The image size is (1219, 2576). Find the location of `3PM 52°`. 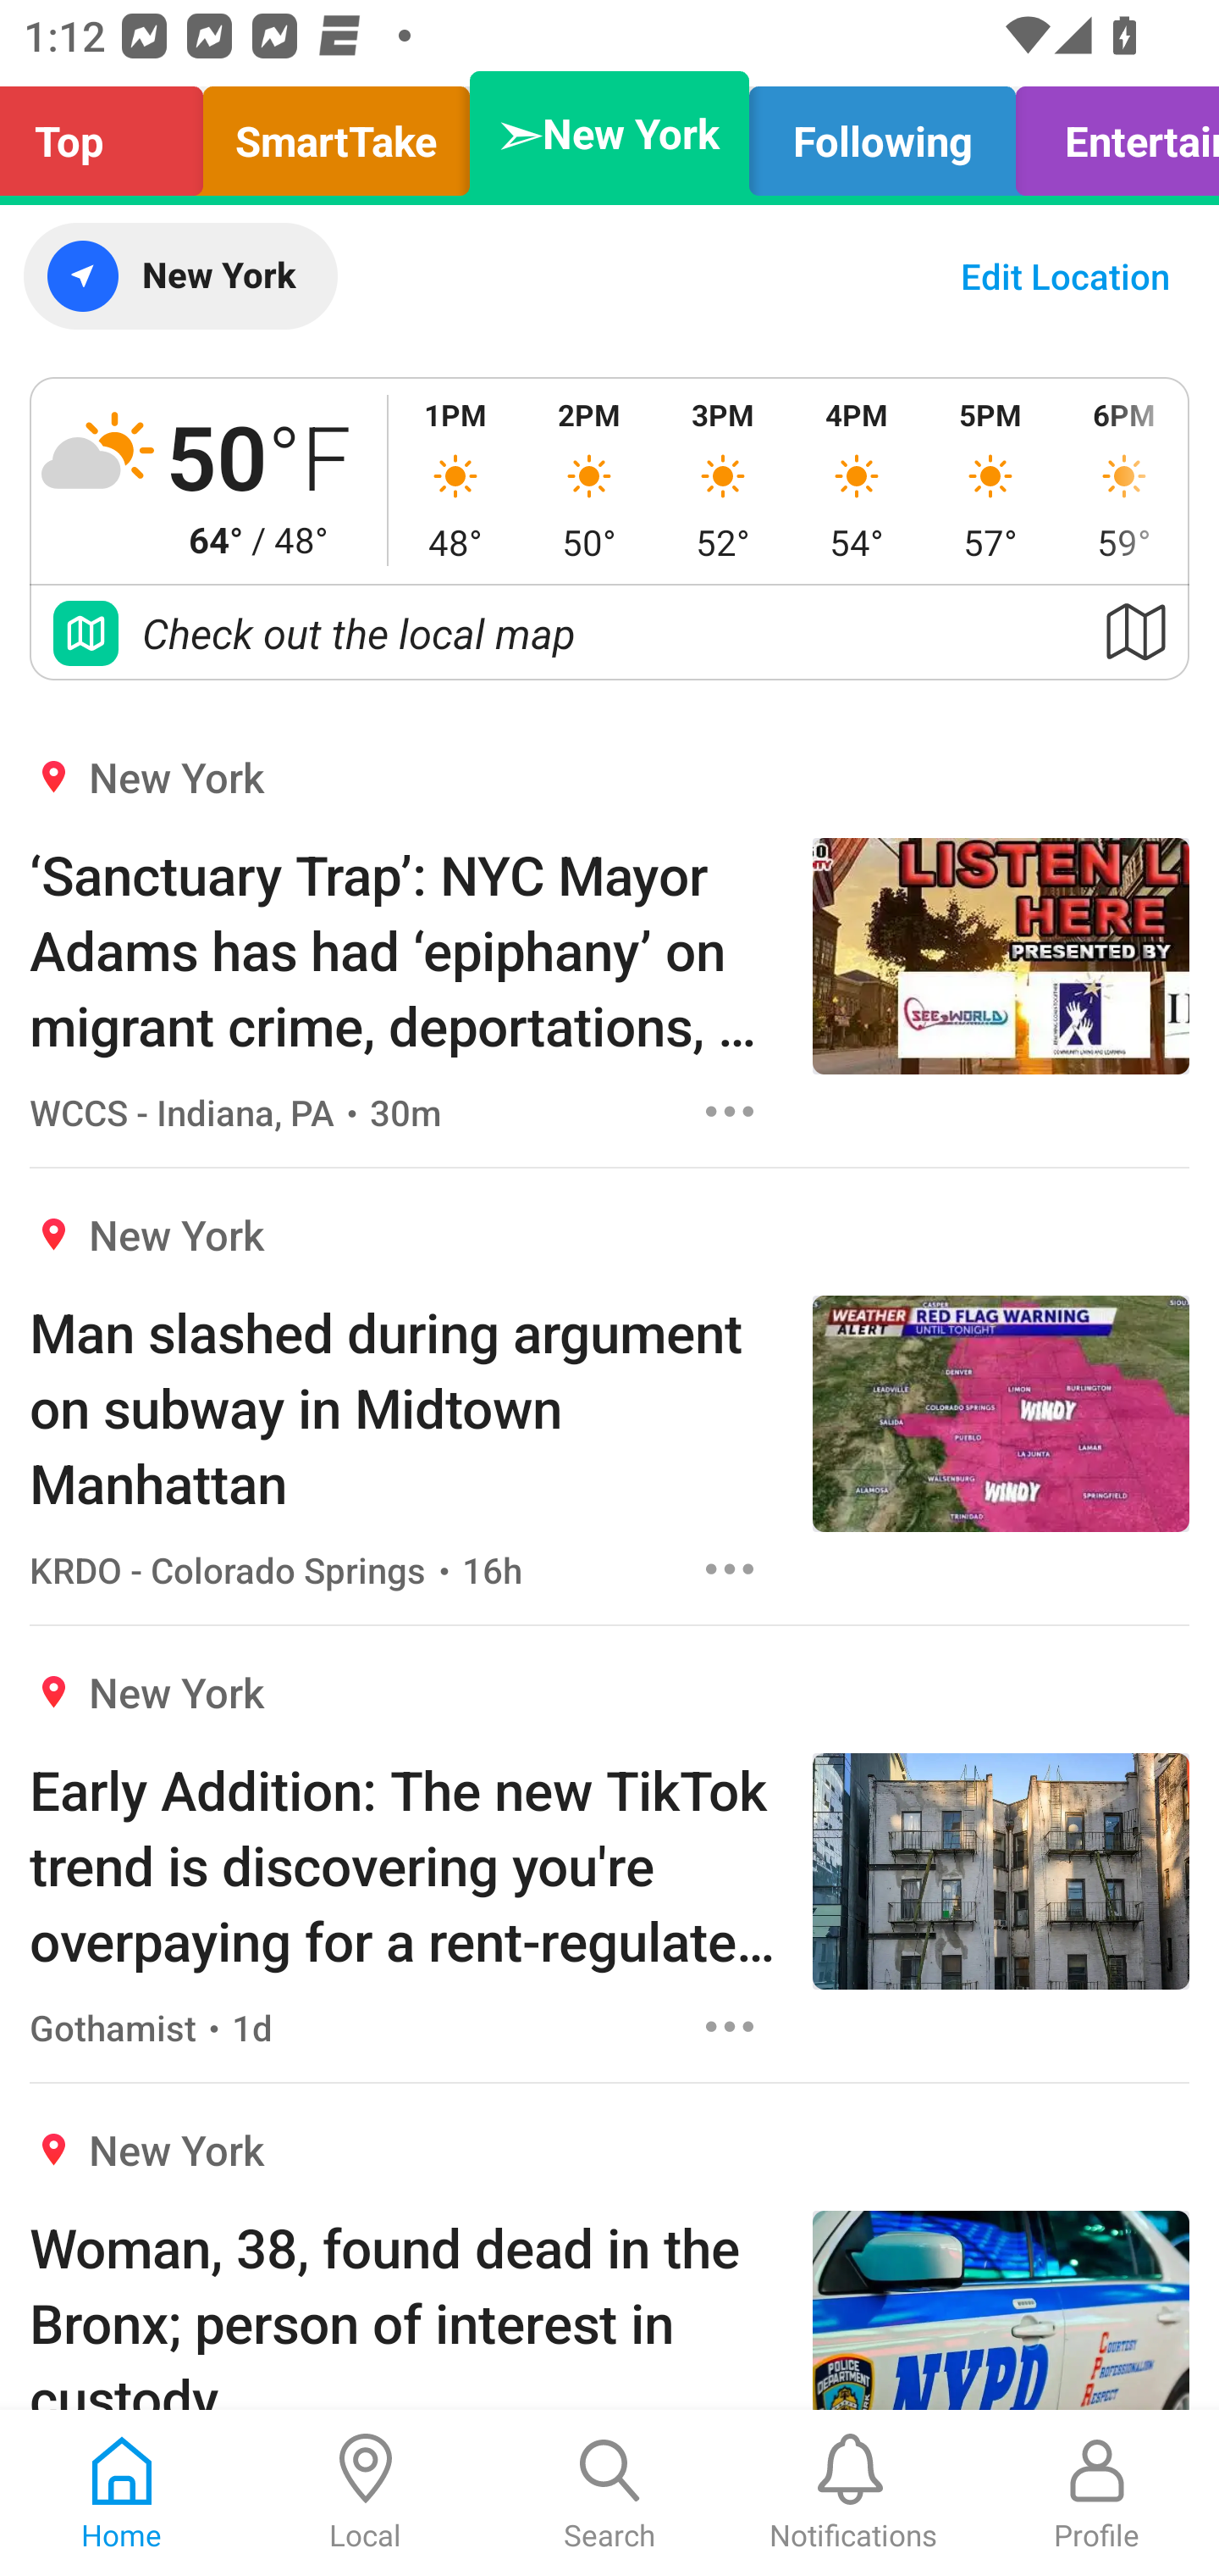

3PM 52° is located at coordinates (723, 480).